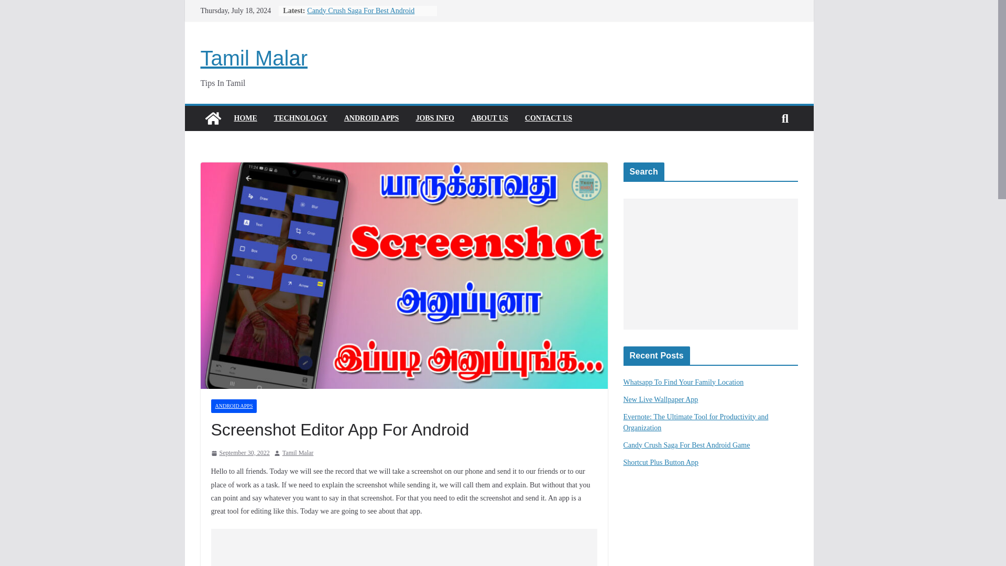 Image resolution: width=1006 pixels, height=566 pixels. Describe the element at coordinates (549, 118) in the screenshot. I see `CONTACT US` at that location.